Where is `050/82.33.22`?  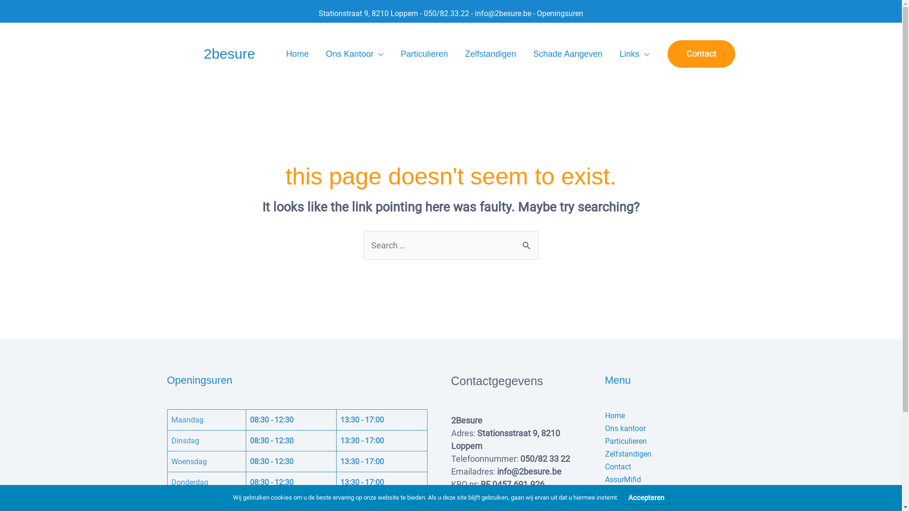
050/82.33.22 is located at coordinates (446, 13).